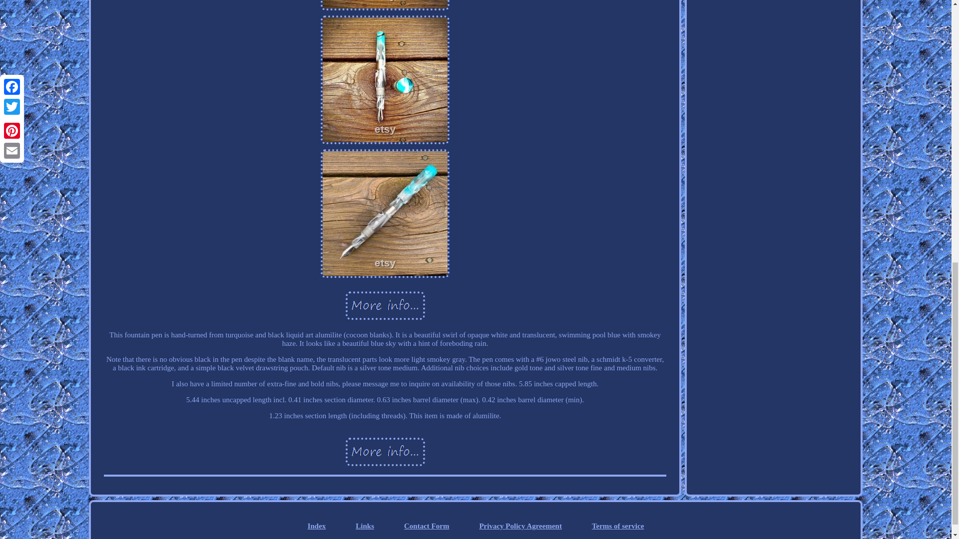 This screenshot has height=539, width=959. What do you see at coordinates (385, 80) in the screenshot?
I see `Bespoke Handmade Fountain Pen Turquoise and Black Liquid Art` at bounding box center [385, 80].